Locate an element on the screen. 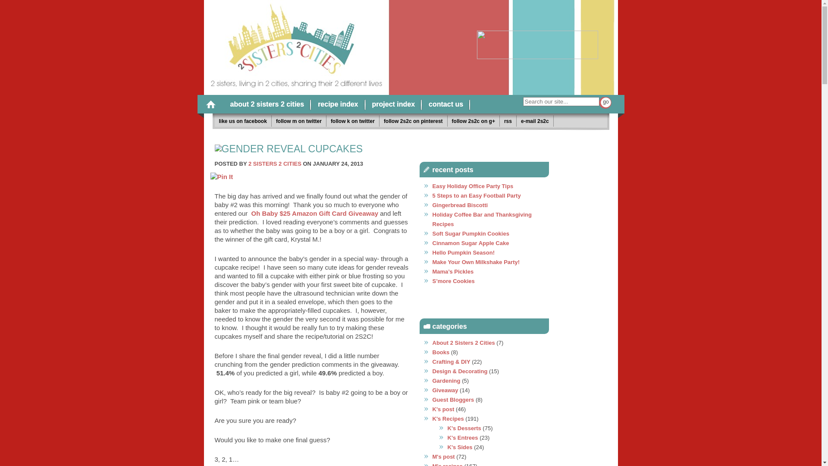 The width and height of the screenshot is (828, 466). rss is located at coordinates (508, 121).